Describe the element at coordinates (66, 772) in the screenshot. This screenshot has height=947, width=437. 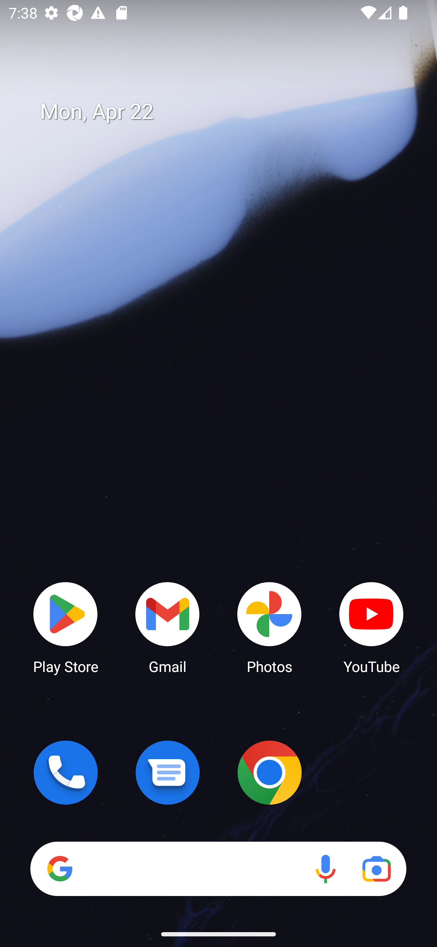
I see `Phone` at that location.